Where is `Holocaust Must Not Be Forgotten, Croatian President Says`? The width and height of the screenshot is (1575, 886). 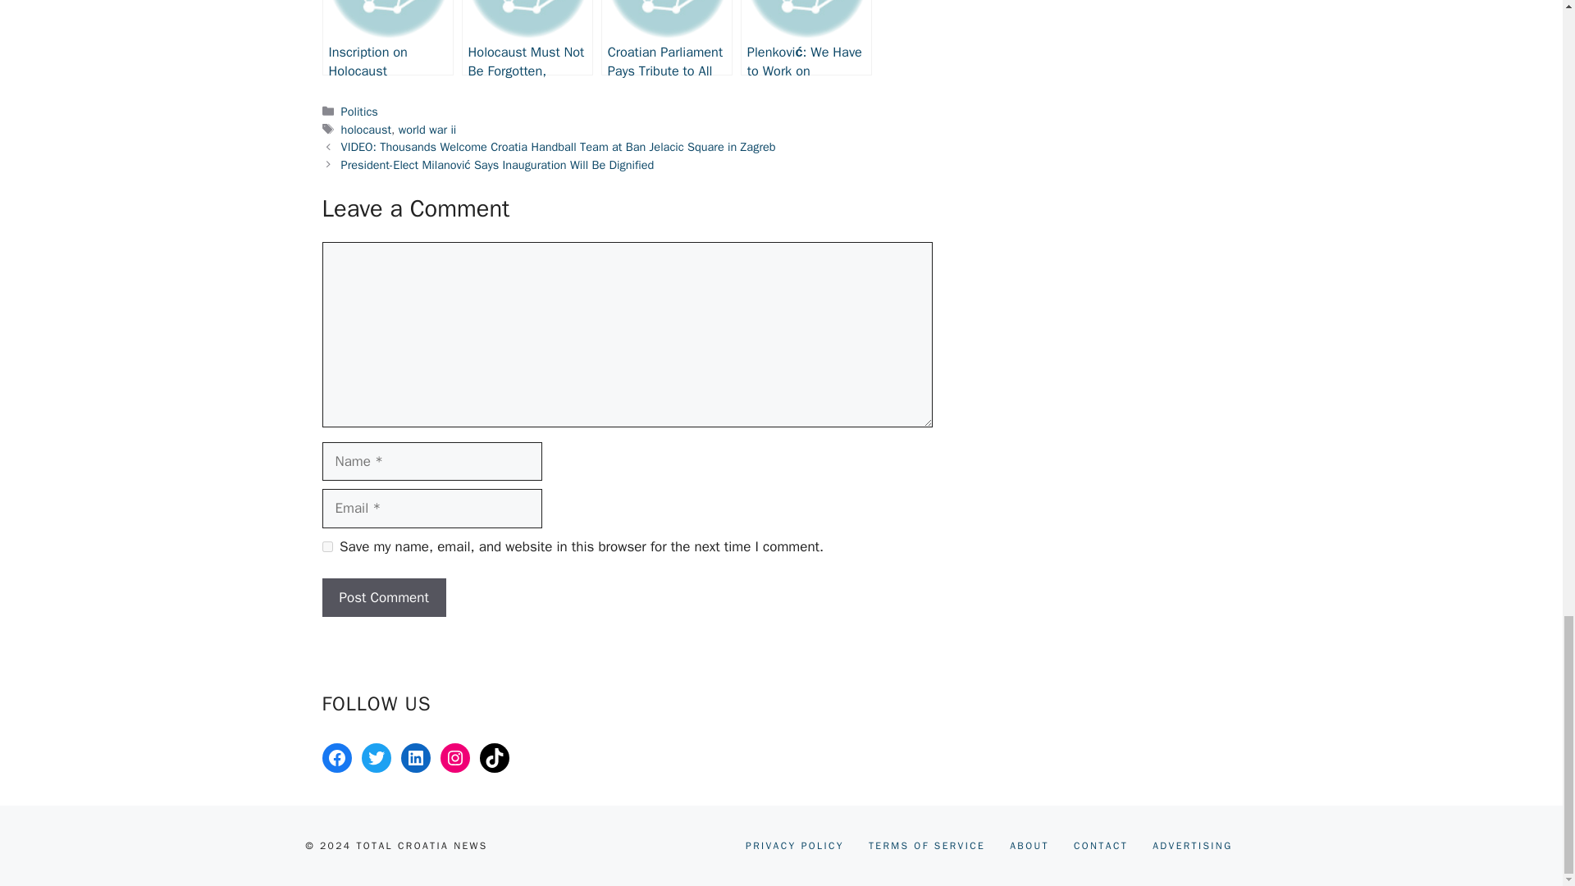
Holocaust Must Not Be Forgotten, Croatian President Says is located at coordinates (527, 38).